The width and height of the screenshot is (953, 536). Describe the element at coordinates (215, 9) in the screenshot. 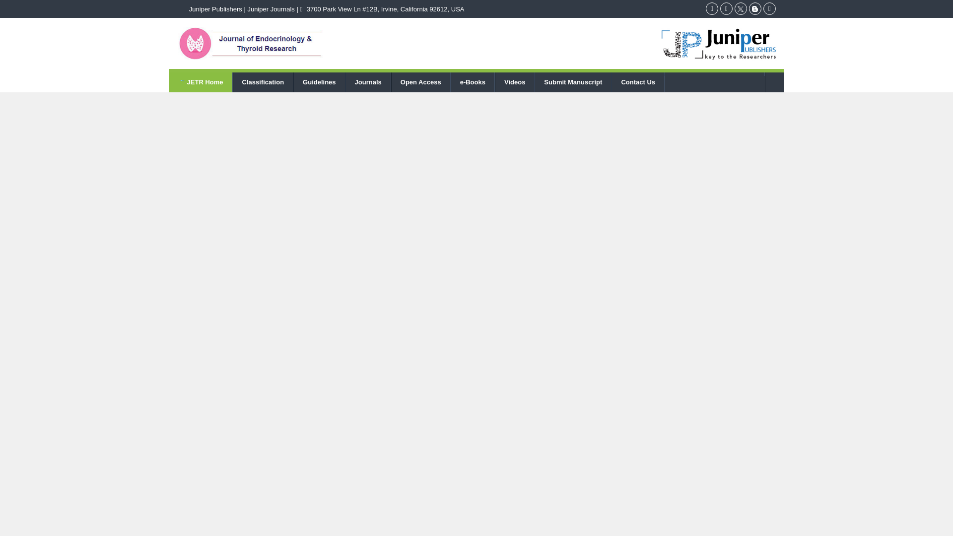

I see `Juniper Publishers` at that location.